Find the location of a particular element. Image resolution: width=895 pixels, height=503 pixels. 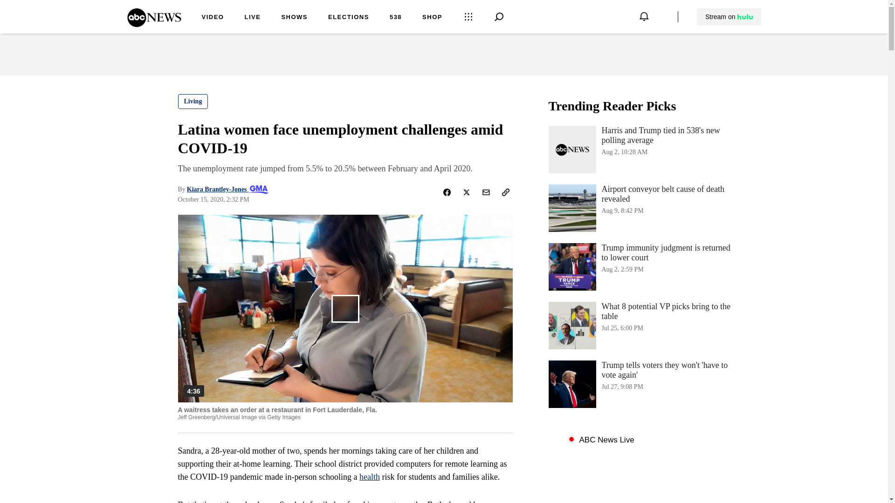

VIDEO is located at coordinates (213, 18).